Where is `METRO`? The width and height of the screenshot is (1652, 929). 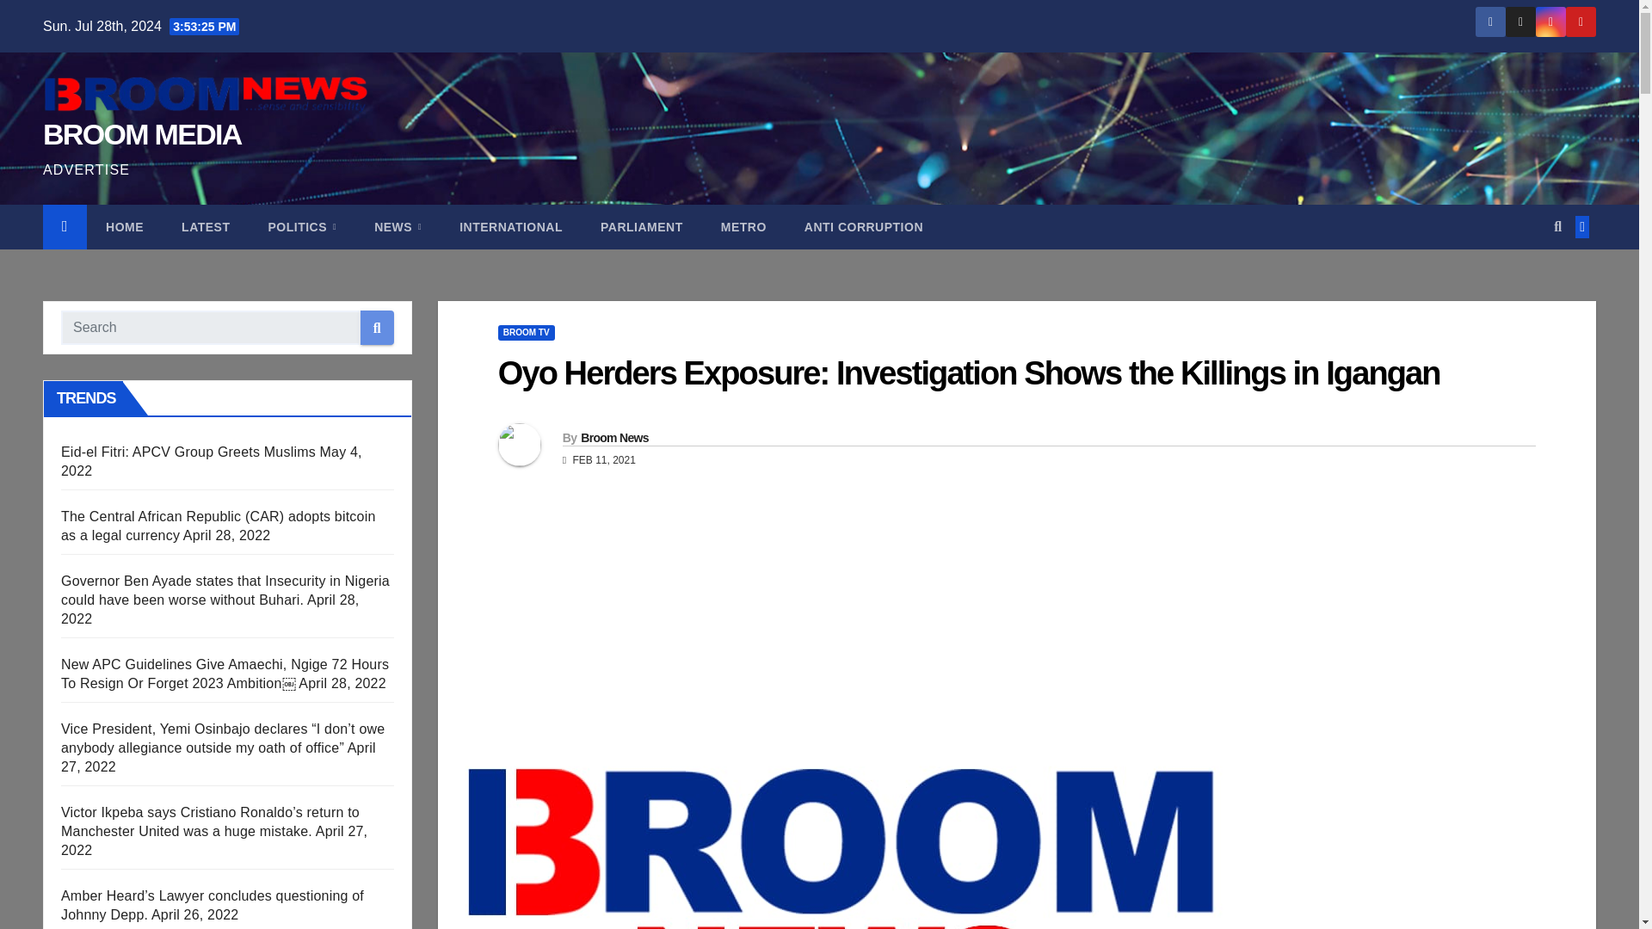 METRO is located at coordinates (743, 227).